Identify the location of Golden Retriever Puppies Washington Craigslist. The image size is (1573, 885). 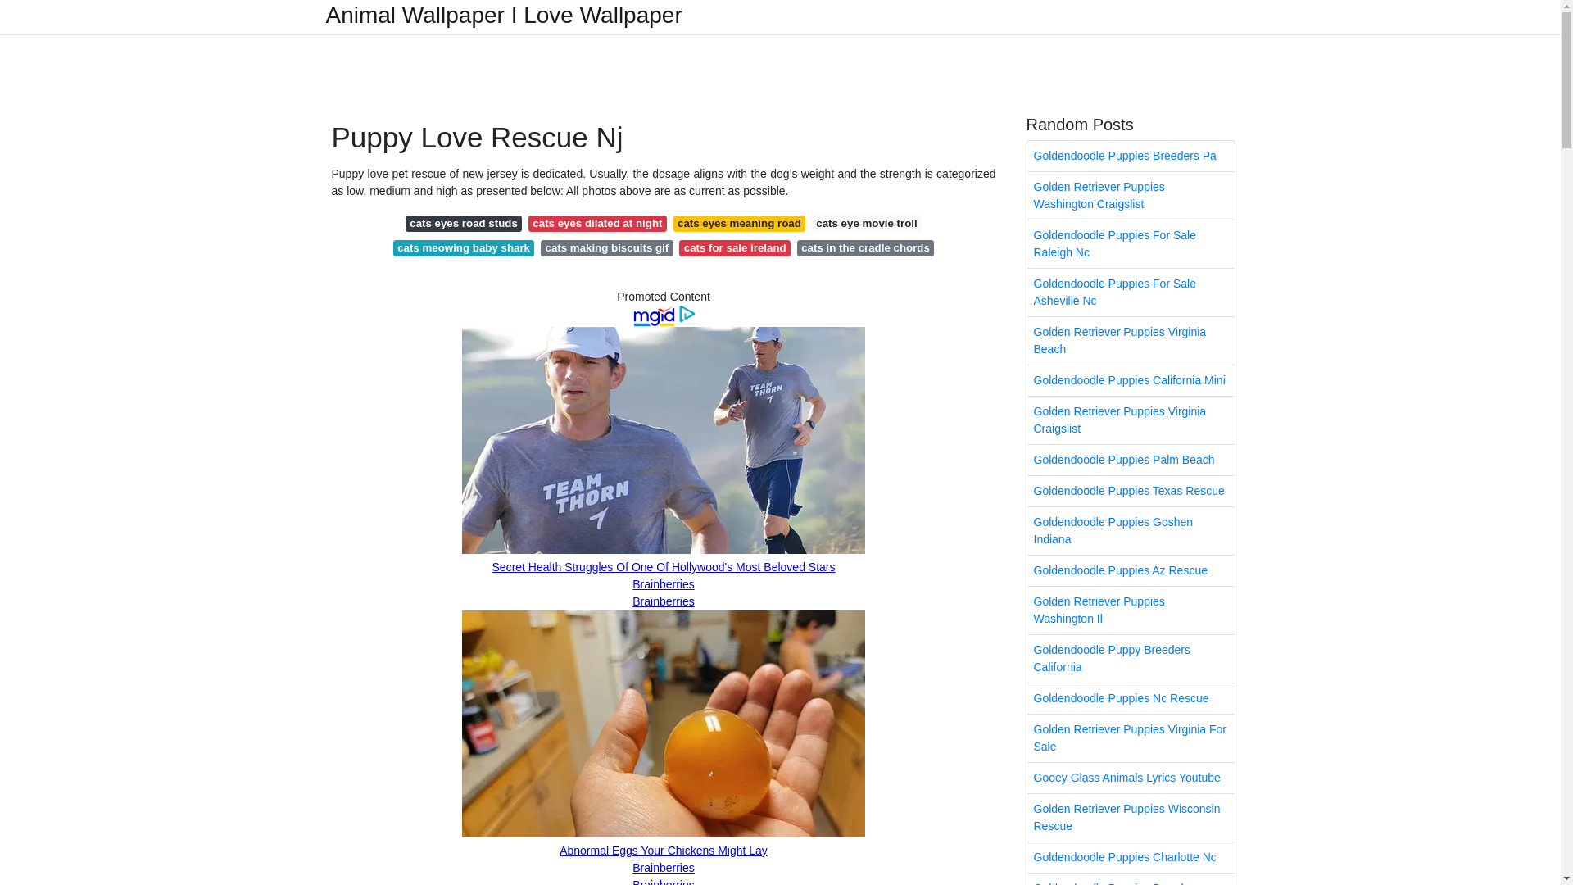
(1131, 195).